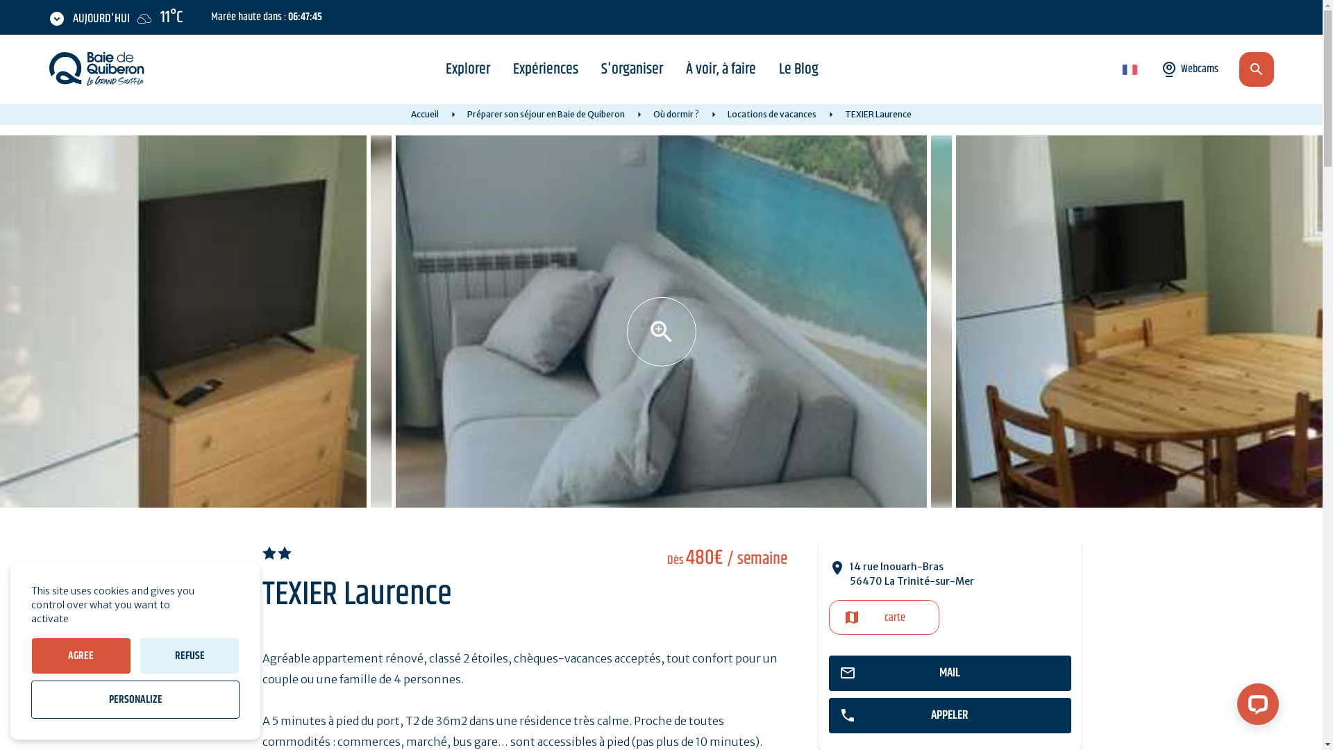 The height and width of the screenshot is (750, 1333). Describe the element at coordinates (798, 69) in the screenshot. I see `Le Blog` at that location.